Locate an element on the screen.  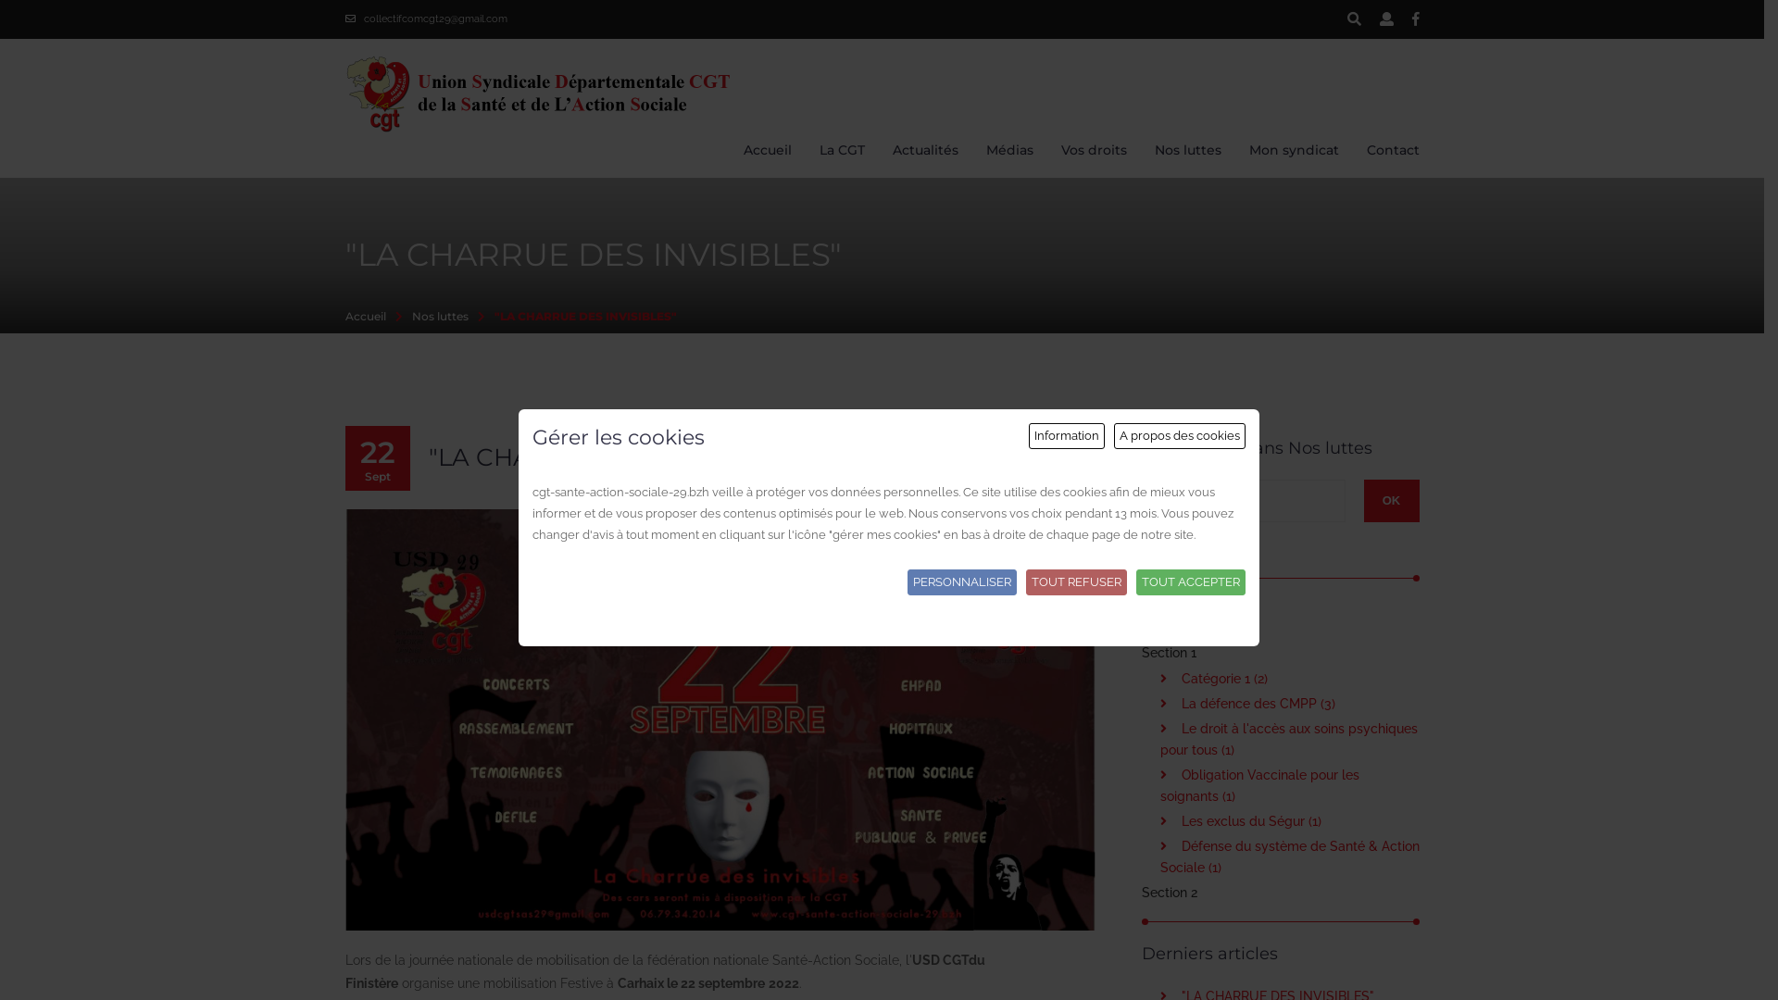
PERSONNALISER is located at coordinates (961, 582).